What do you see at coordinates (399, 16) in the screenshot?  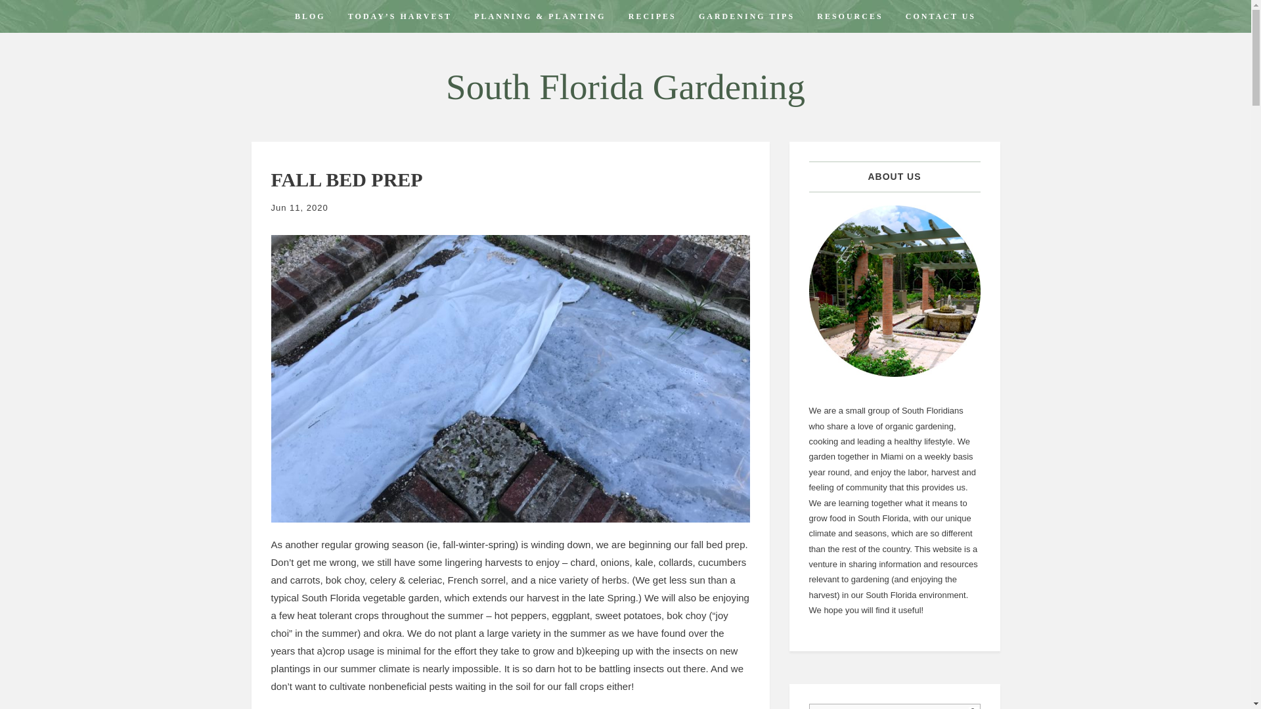 I see `Today's Harvest` at bounding box center [399, 16].